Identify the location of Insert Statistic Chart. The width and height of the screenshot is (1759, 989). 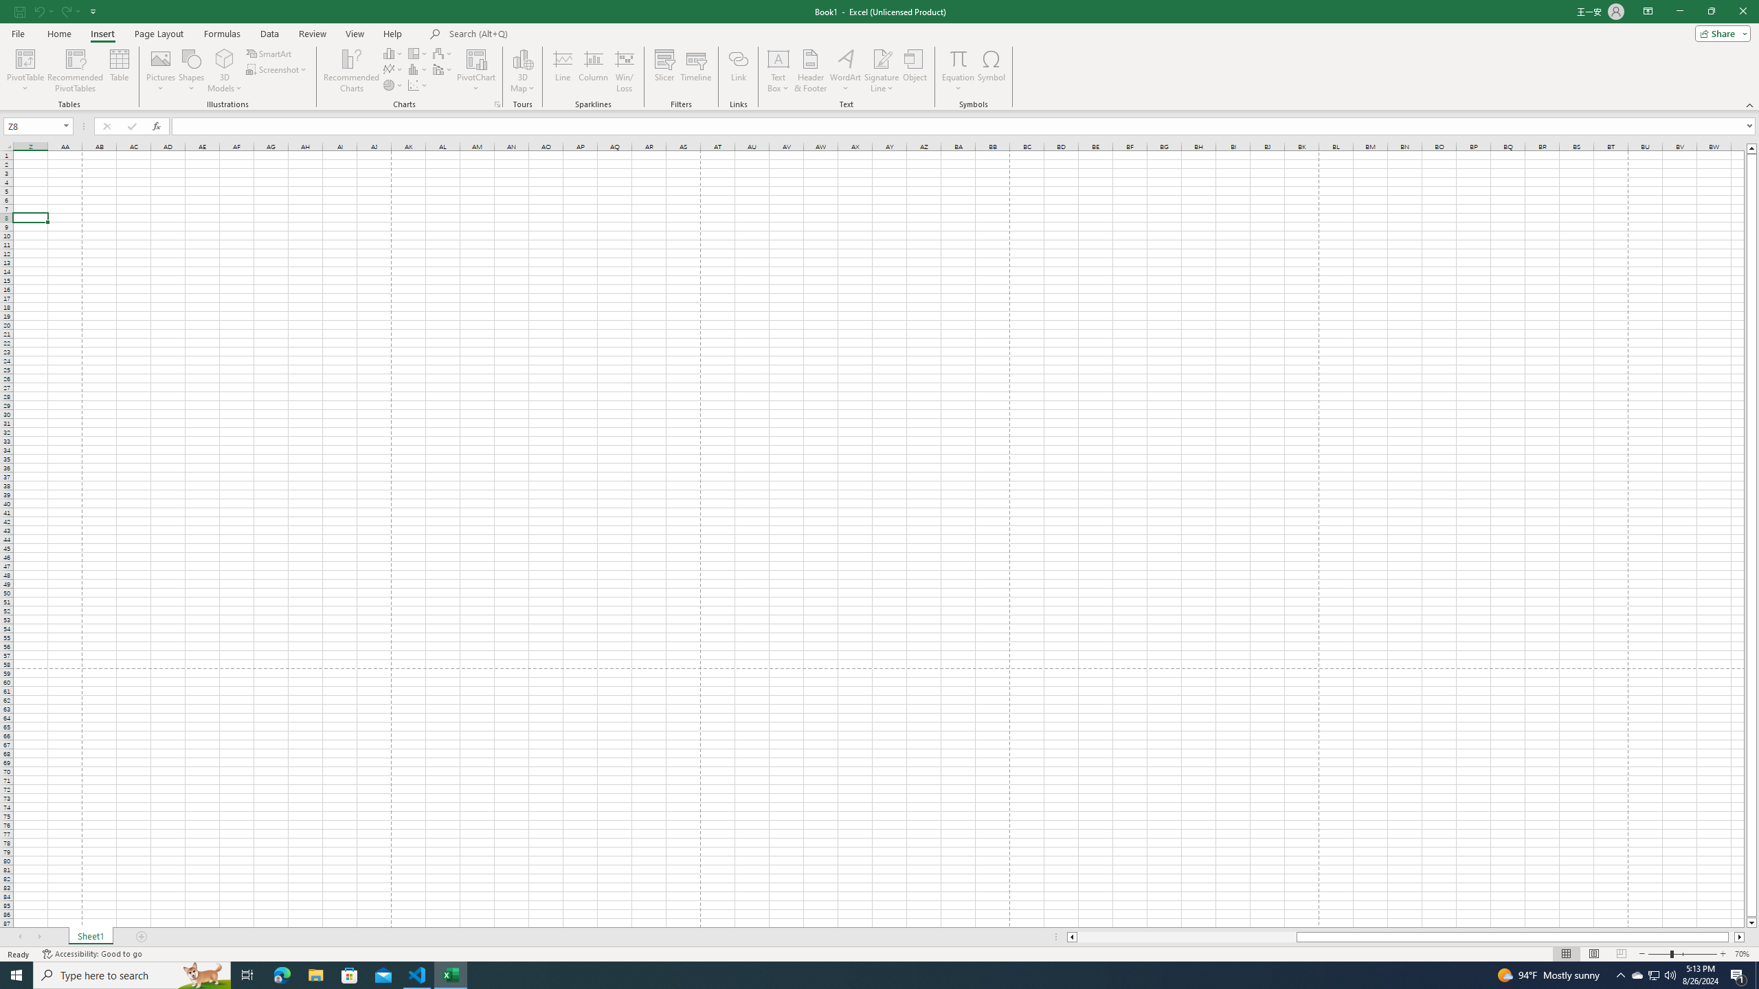
(418, 69).